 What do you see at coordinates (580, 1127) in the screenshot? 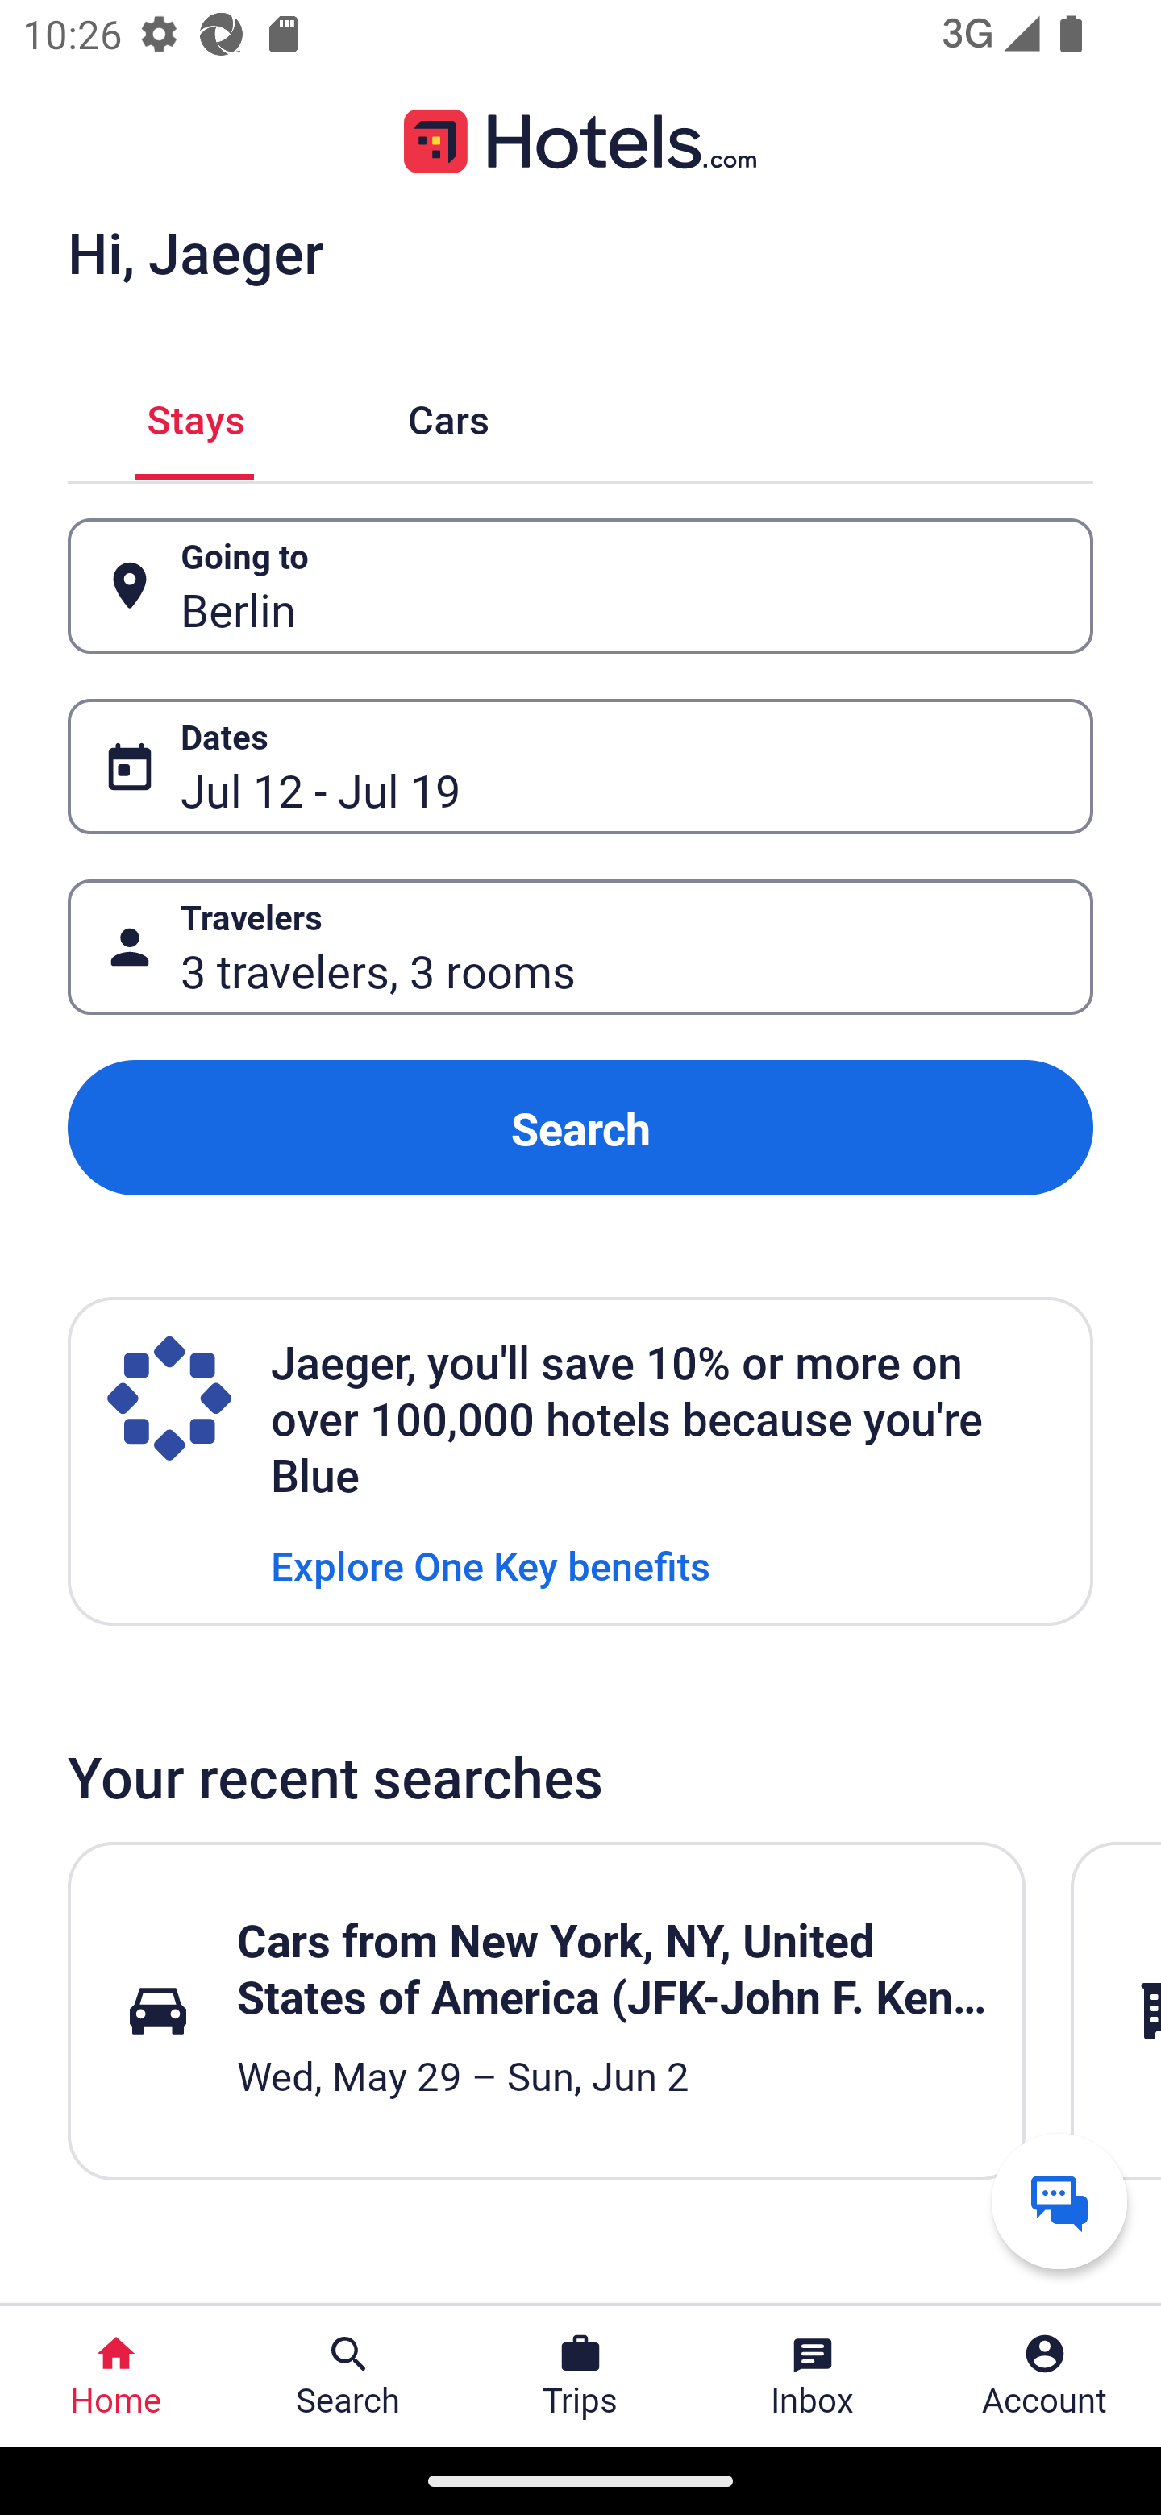
I see `Search` at bounding box center [580, 1127].